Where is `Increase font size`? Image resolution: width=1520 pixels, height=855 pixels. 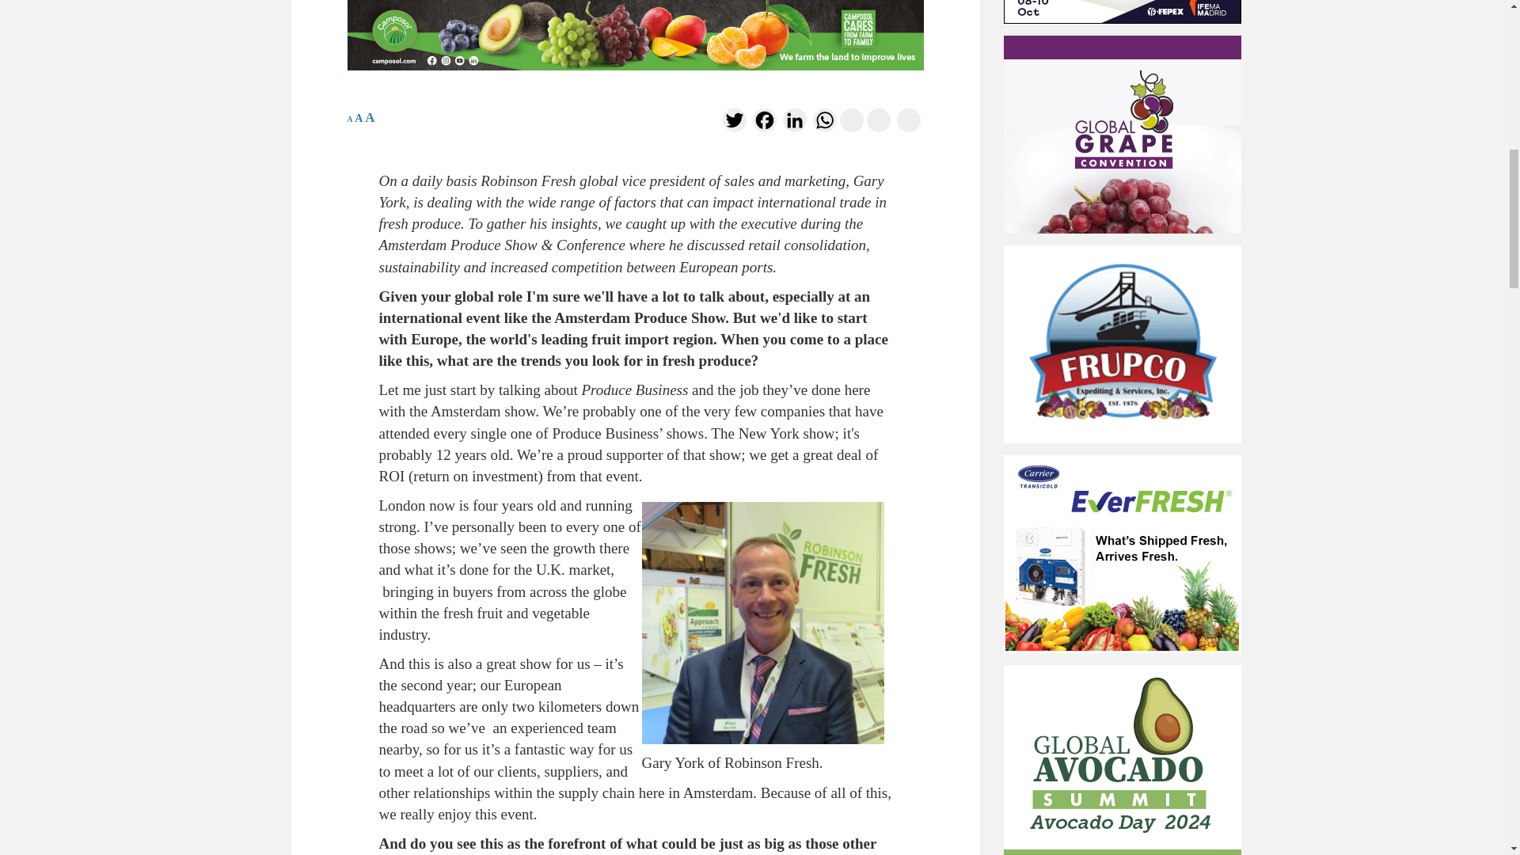 Increase font size is located at coordinates (369, 117).